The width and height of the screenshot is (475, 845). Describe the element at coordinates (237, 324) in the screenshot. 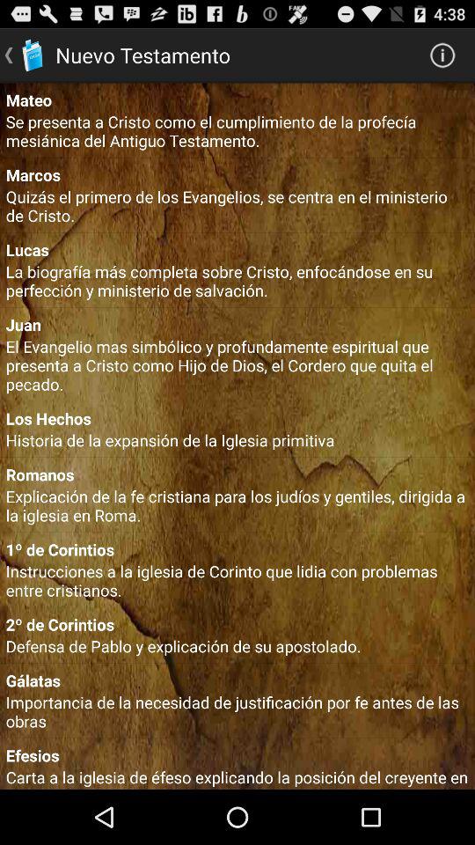

I see `choose icon above el evangelio mas` at that location.